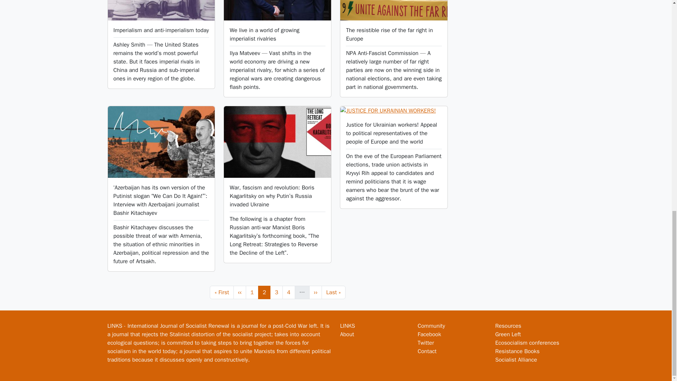 The height and width of the screenshot is (381, 677). What do you see at coordinates (276, 292) in the screenshot?
I see `Go to page 3` at bounding box center [276, 292].